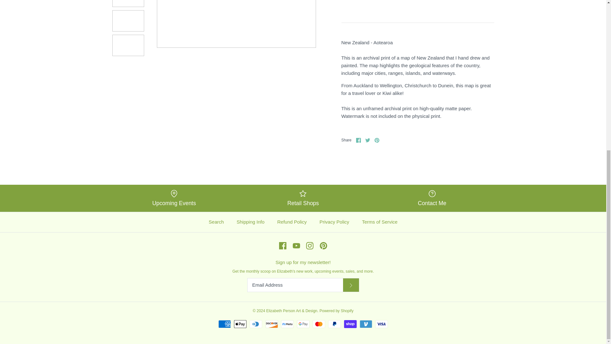 This screenshot has width=611, height=344. What do you see at coordinates (256, 324) in the screenshot?
I see `Diners Club` at bounding box center [256, 324].